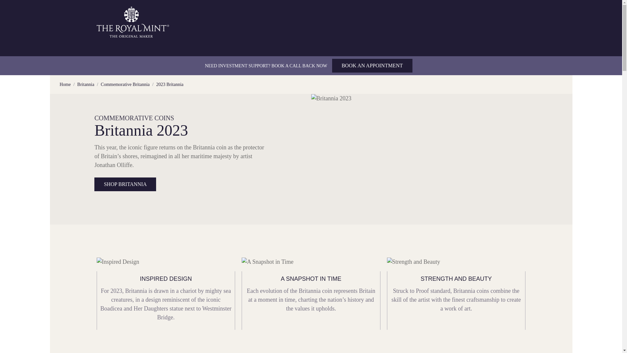 The image size is (627, 353). Describe the element at coordinates (133, 22) in the screenshot. I see `The Royal Mint` at that location.